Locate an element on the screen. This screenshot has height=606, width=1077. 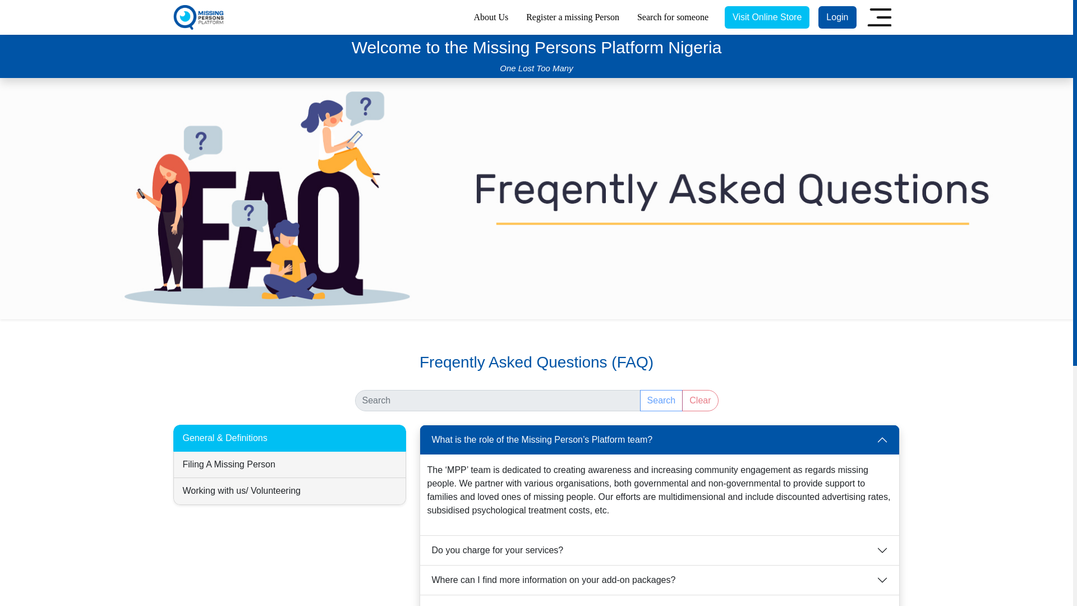
Search is located at coordinates (661, 401).